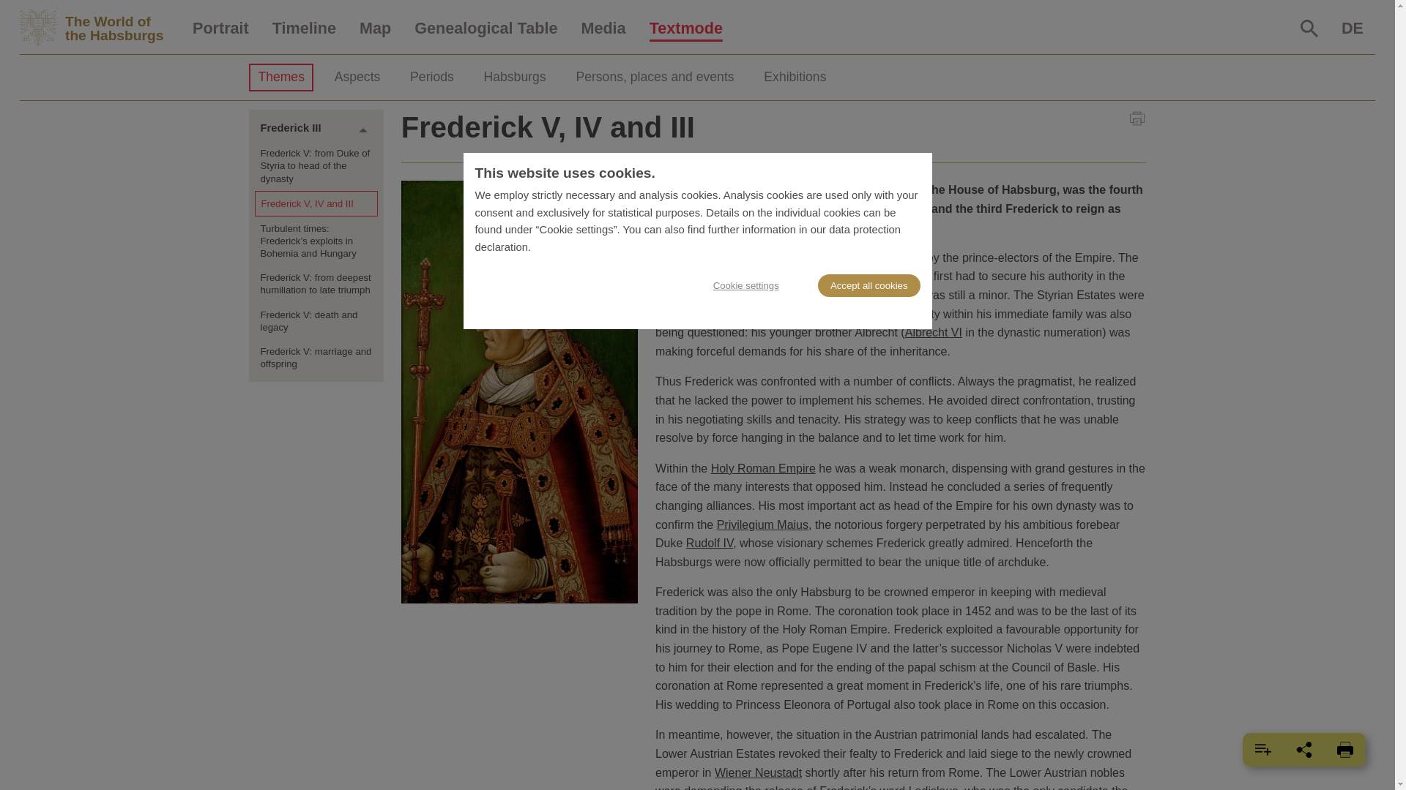 The image size is (1406, 790). I want to click on Timeline, so click(303, 29).